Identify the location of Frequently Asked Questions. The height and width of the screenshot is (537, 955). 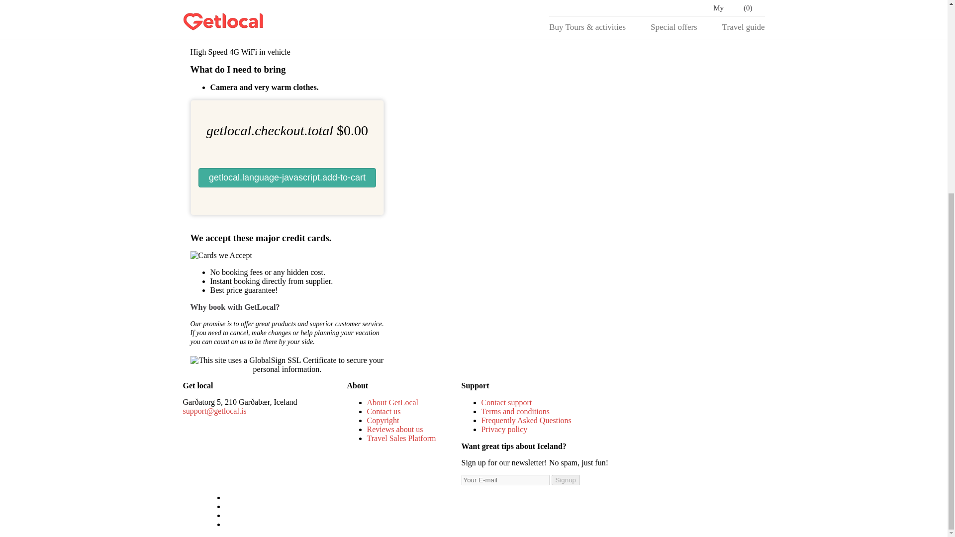
(526, 421).